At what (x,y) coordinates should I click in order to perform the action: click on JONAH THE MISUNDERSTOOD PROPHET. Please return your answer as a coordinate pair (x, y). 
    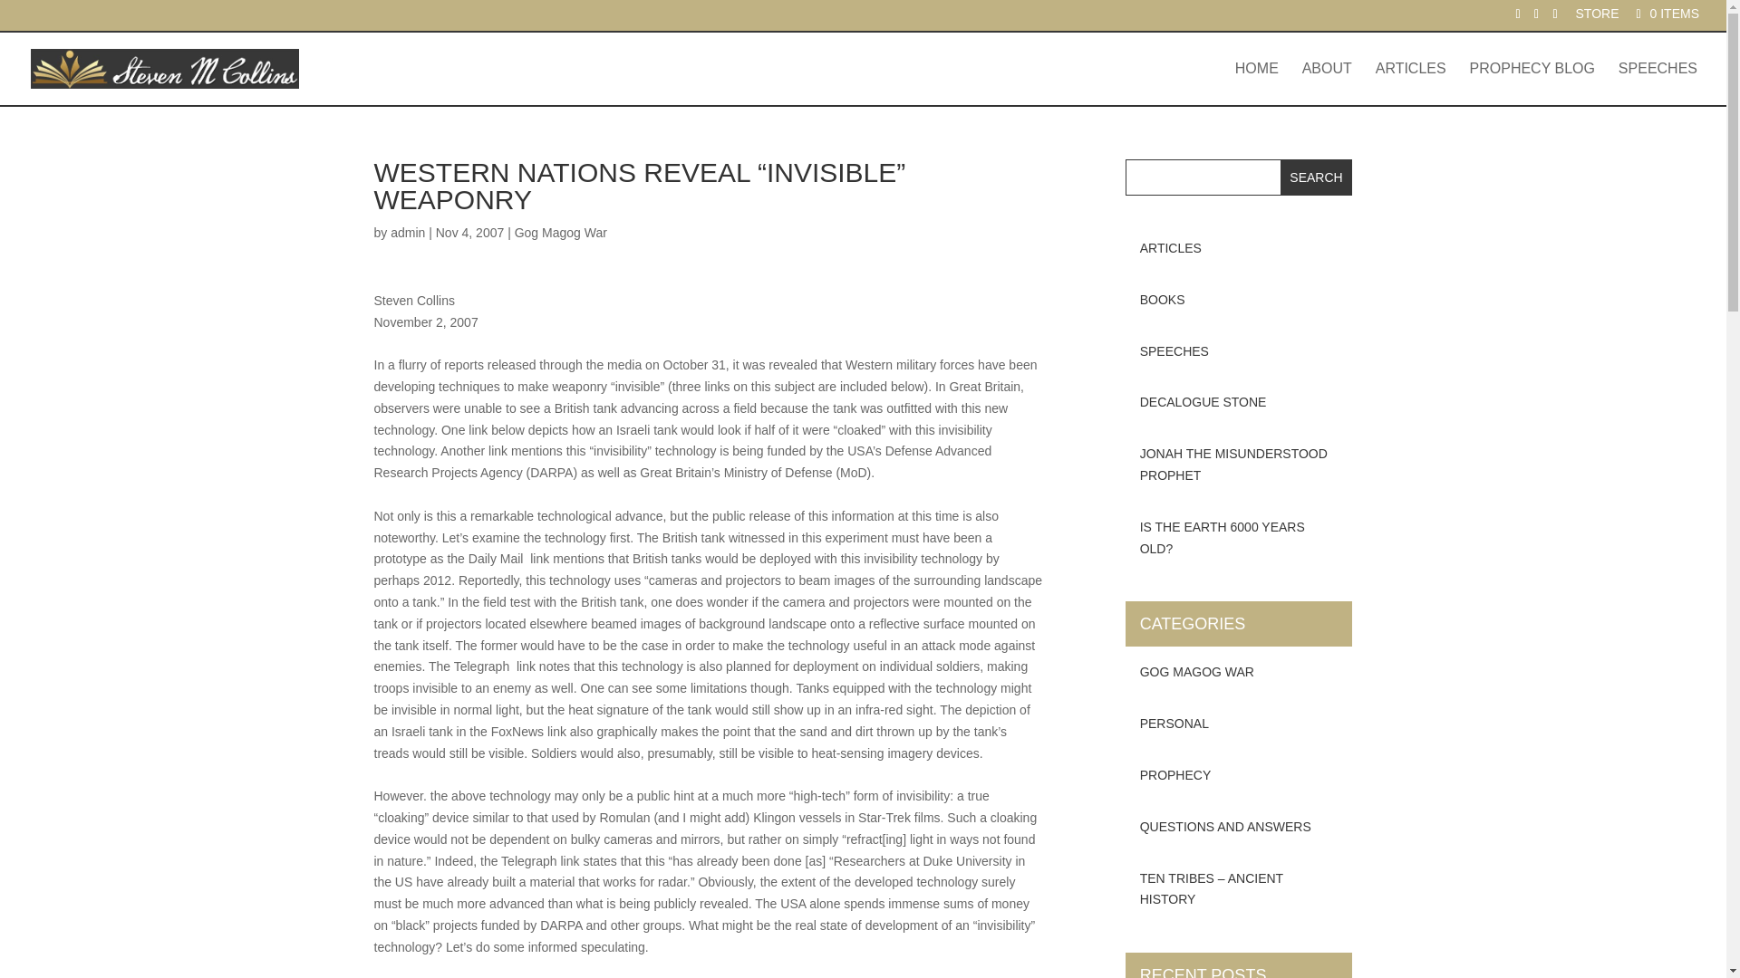
    Looking at the image, I should click on (1240, 465).